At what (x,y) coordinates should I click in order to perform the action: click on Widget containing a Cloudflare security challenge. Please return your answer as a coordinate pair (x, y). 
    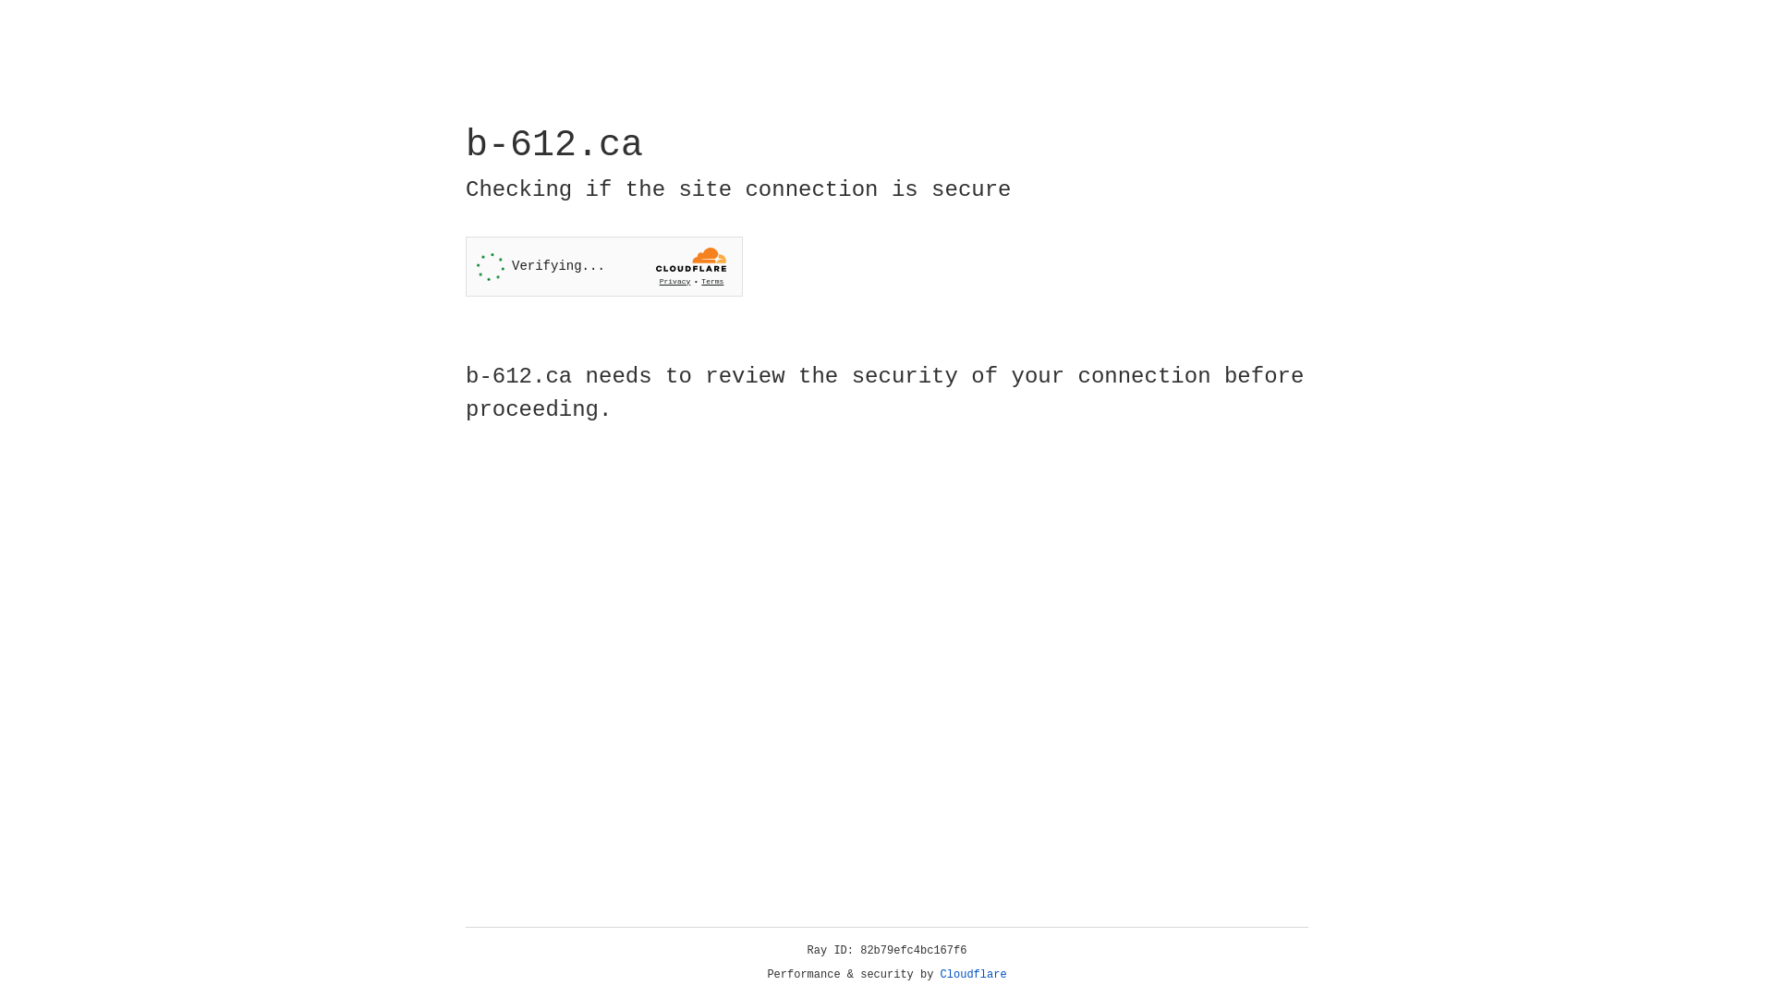
    Looking at the image, I should click on (604, 266).